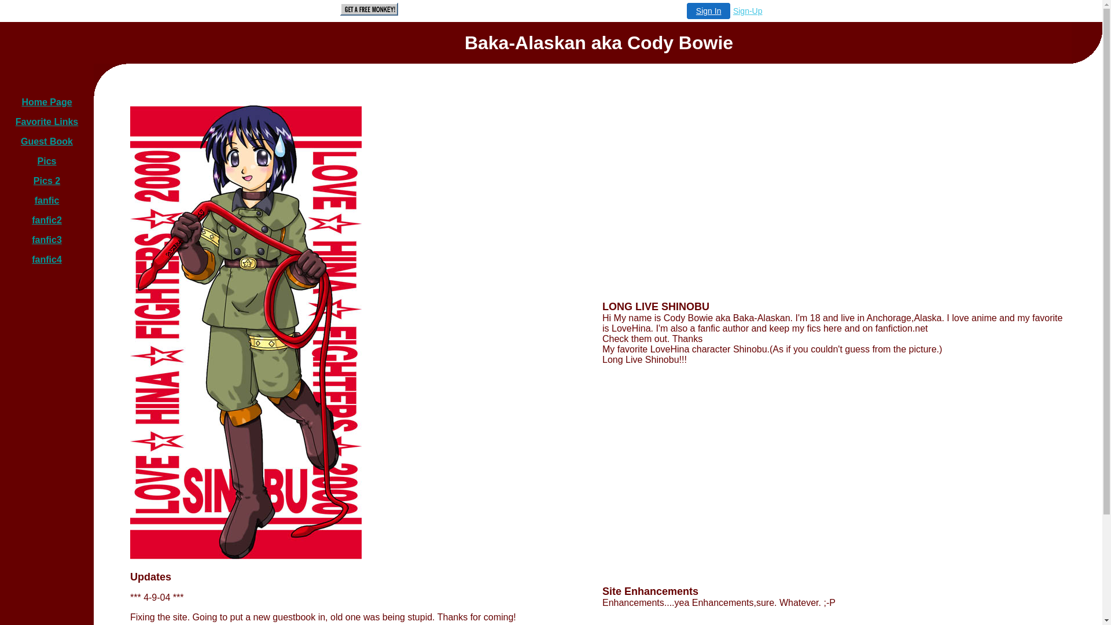 The height and width of the screenshot is (625, 1111). Describe the element at coordinates (47, 220) in the screenshot. I see `fanfic2` at that location.